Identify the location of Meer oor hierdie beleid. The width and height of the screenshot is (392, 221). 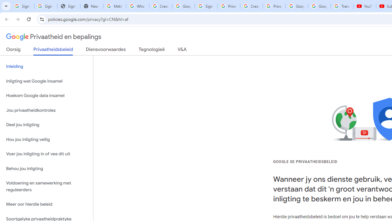
(47, 204).